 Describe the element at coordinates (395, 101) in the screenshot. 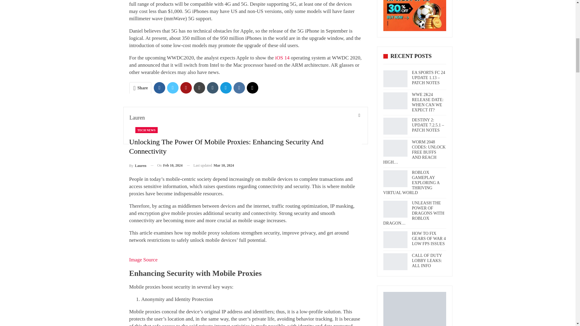

I see `WWE 2K24 Release Date: When Can We Expect It?` at that location.